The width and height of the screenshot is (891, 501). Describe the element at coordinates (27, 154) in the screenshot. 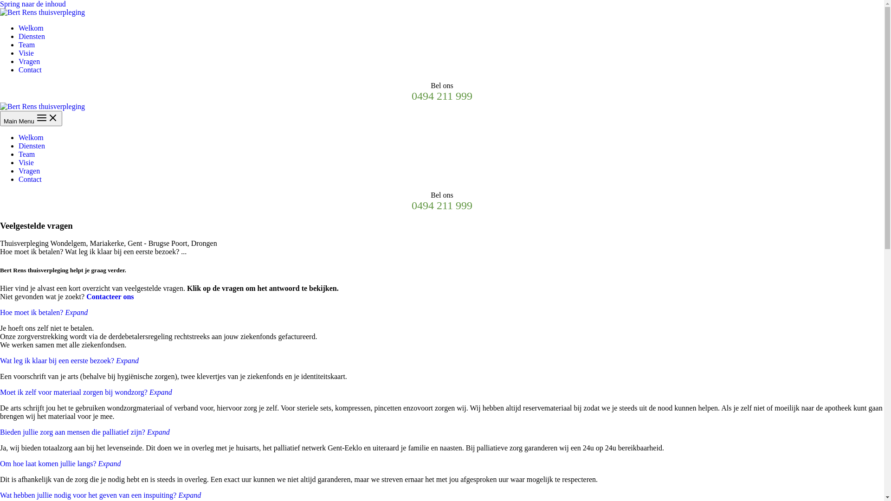

I see `Team` at that location.